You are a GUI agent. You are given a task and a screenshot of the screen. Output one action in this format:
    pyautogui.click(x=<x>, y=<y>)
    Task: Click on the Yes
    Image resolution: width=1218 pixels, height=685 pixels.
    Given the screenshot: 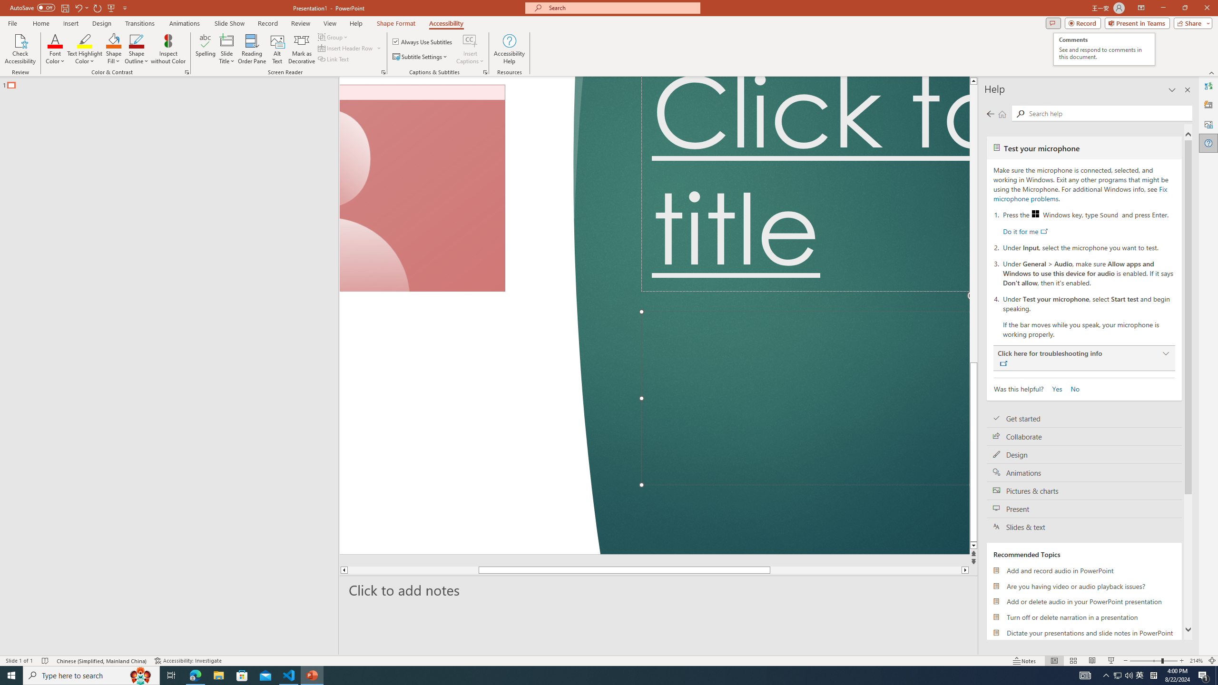 What is the action you would take?
    pyautogui.click(x=1054, y=388)
    